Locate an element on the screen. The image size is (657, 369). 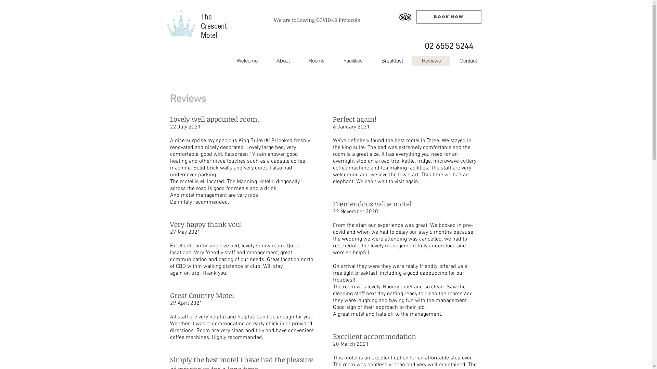
Rooms is located at coordinates (317, 60).